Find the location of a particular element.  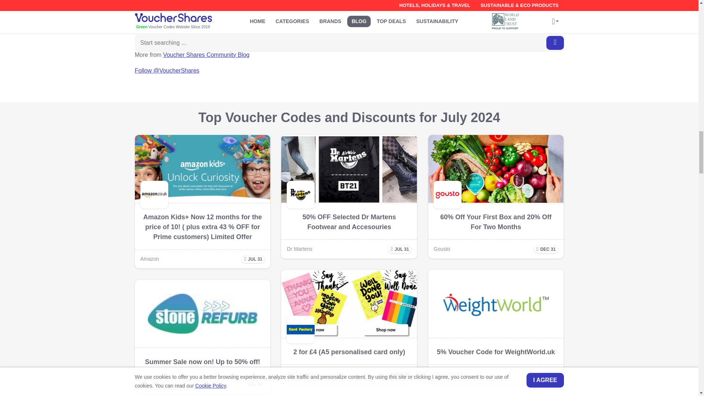

Amazon is located at coordinates (202, 169).